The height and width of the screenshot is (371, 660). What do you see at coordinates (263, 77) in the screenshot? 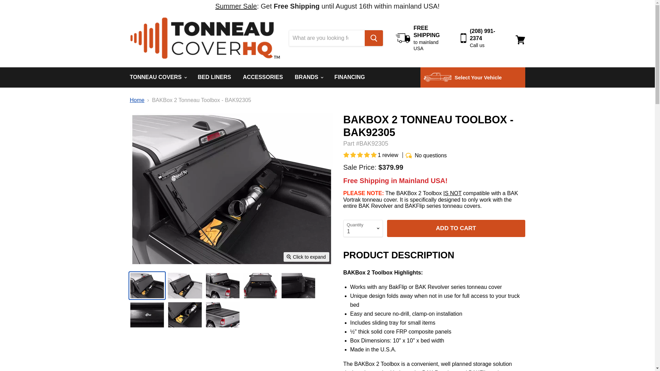
I see `ACCESSORIES` at bounding box center [263, 77].